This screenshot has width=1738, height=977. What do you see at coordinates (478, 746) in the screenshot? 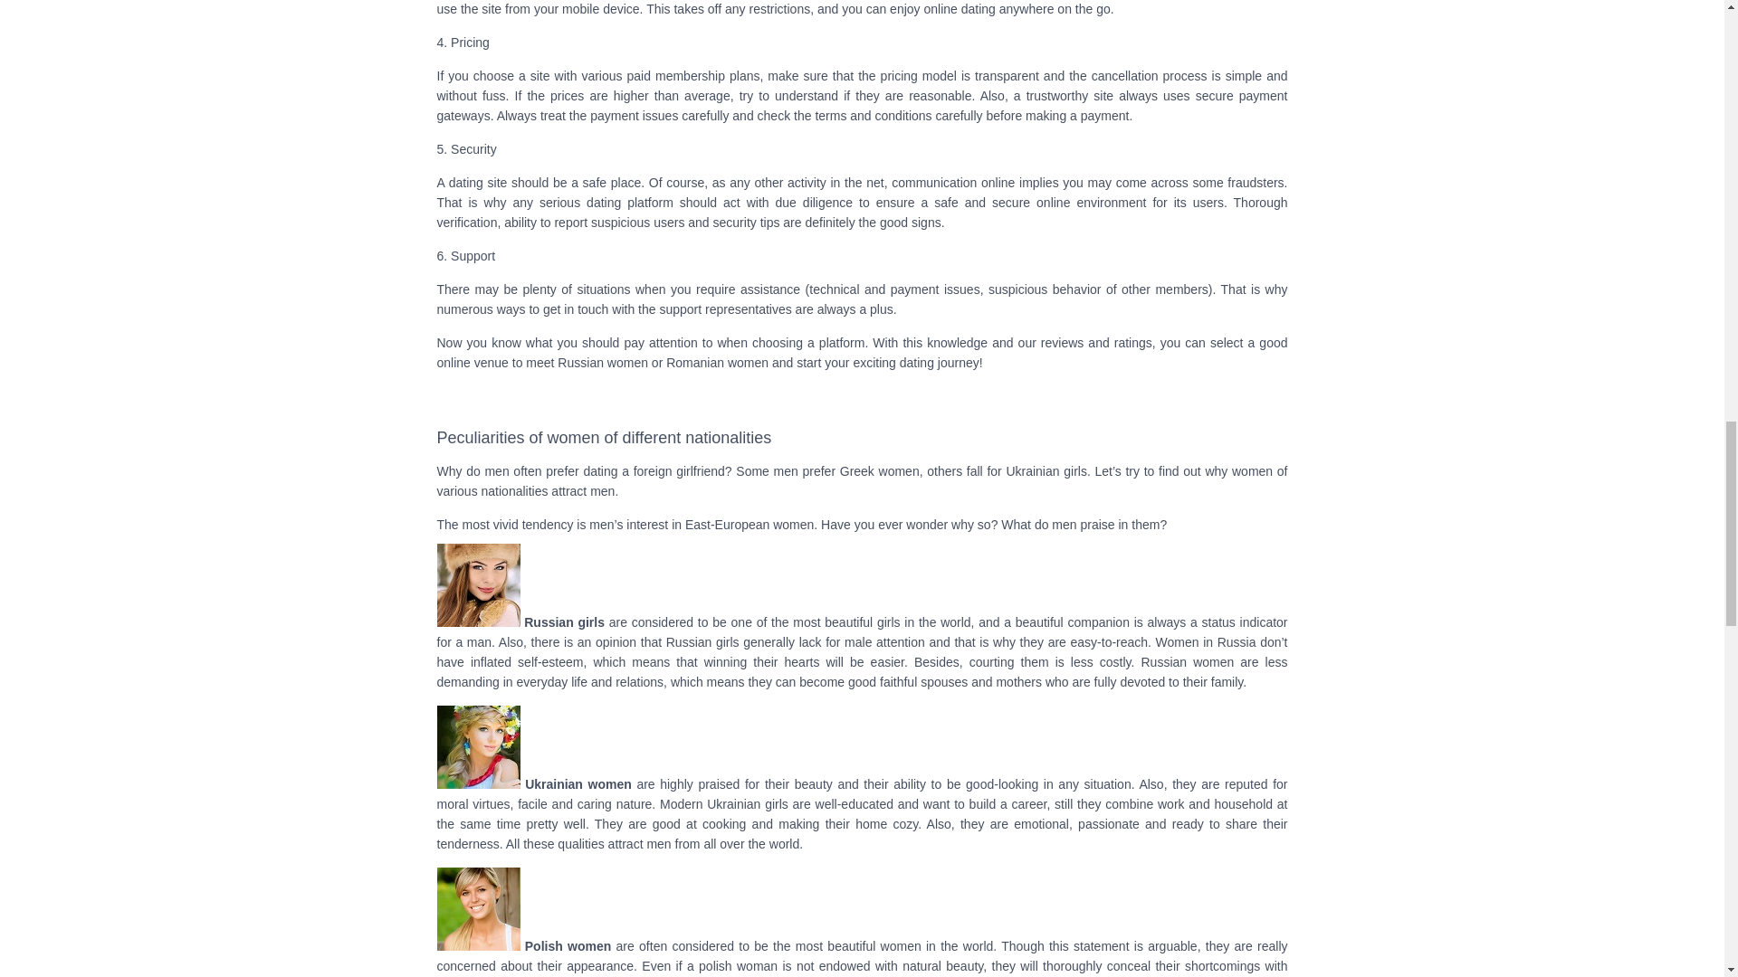
I see `ukrainian girls Odessa` at bounding box center [478, 746].